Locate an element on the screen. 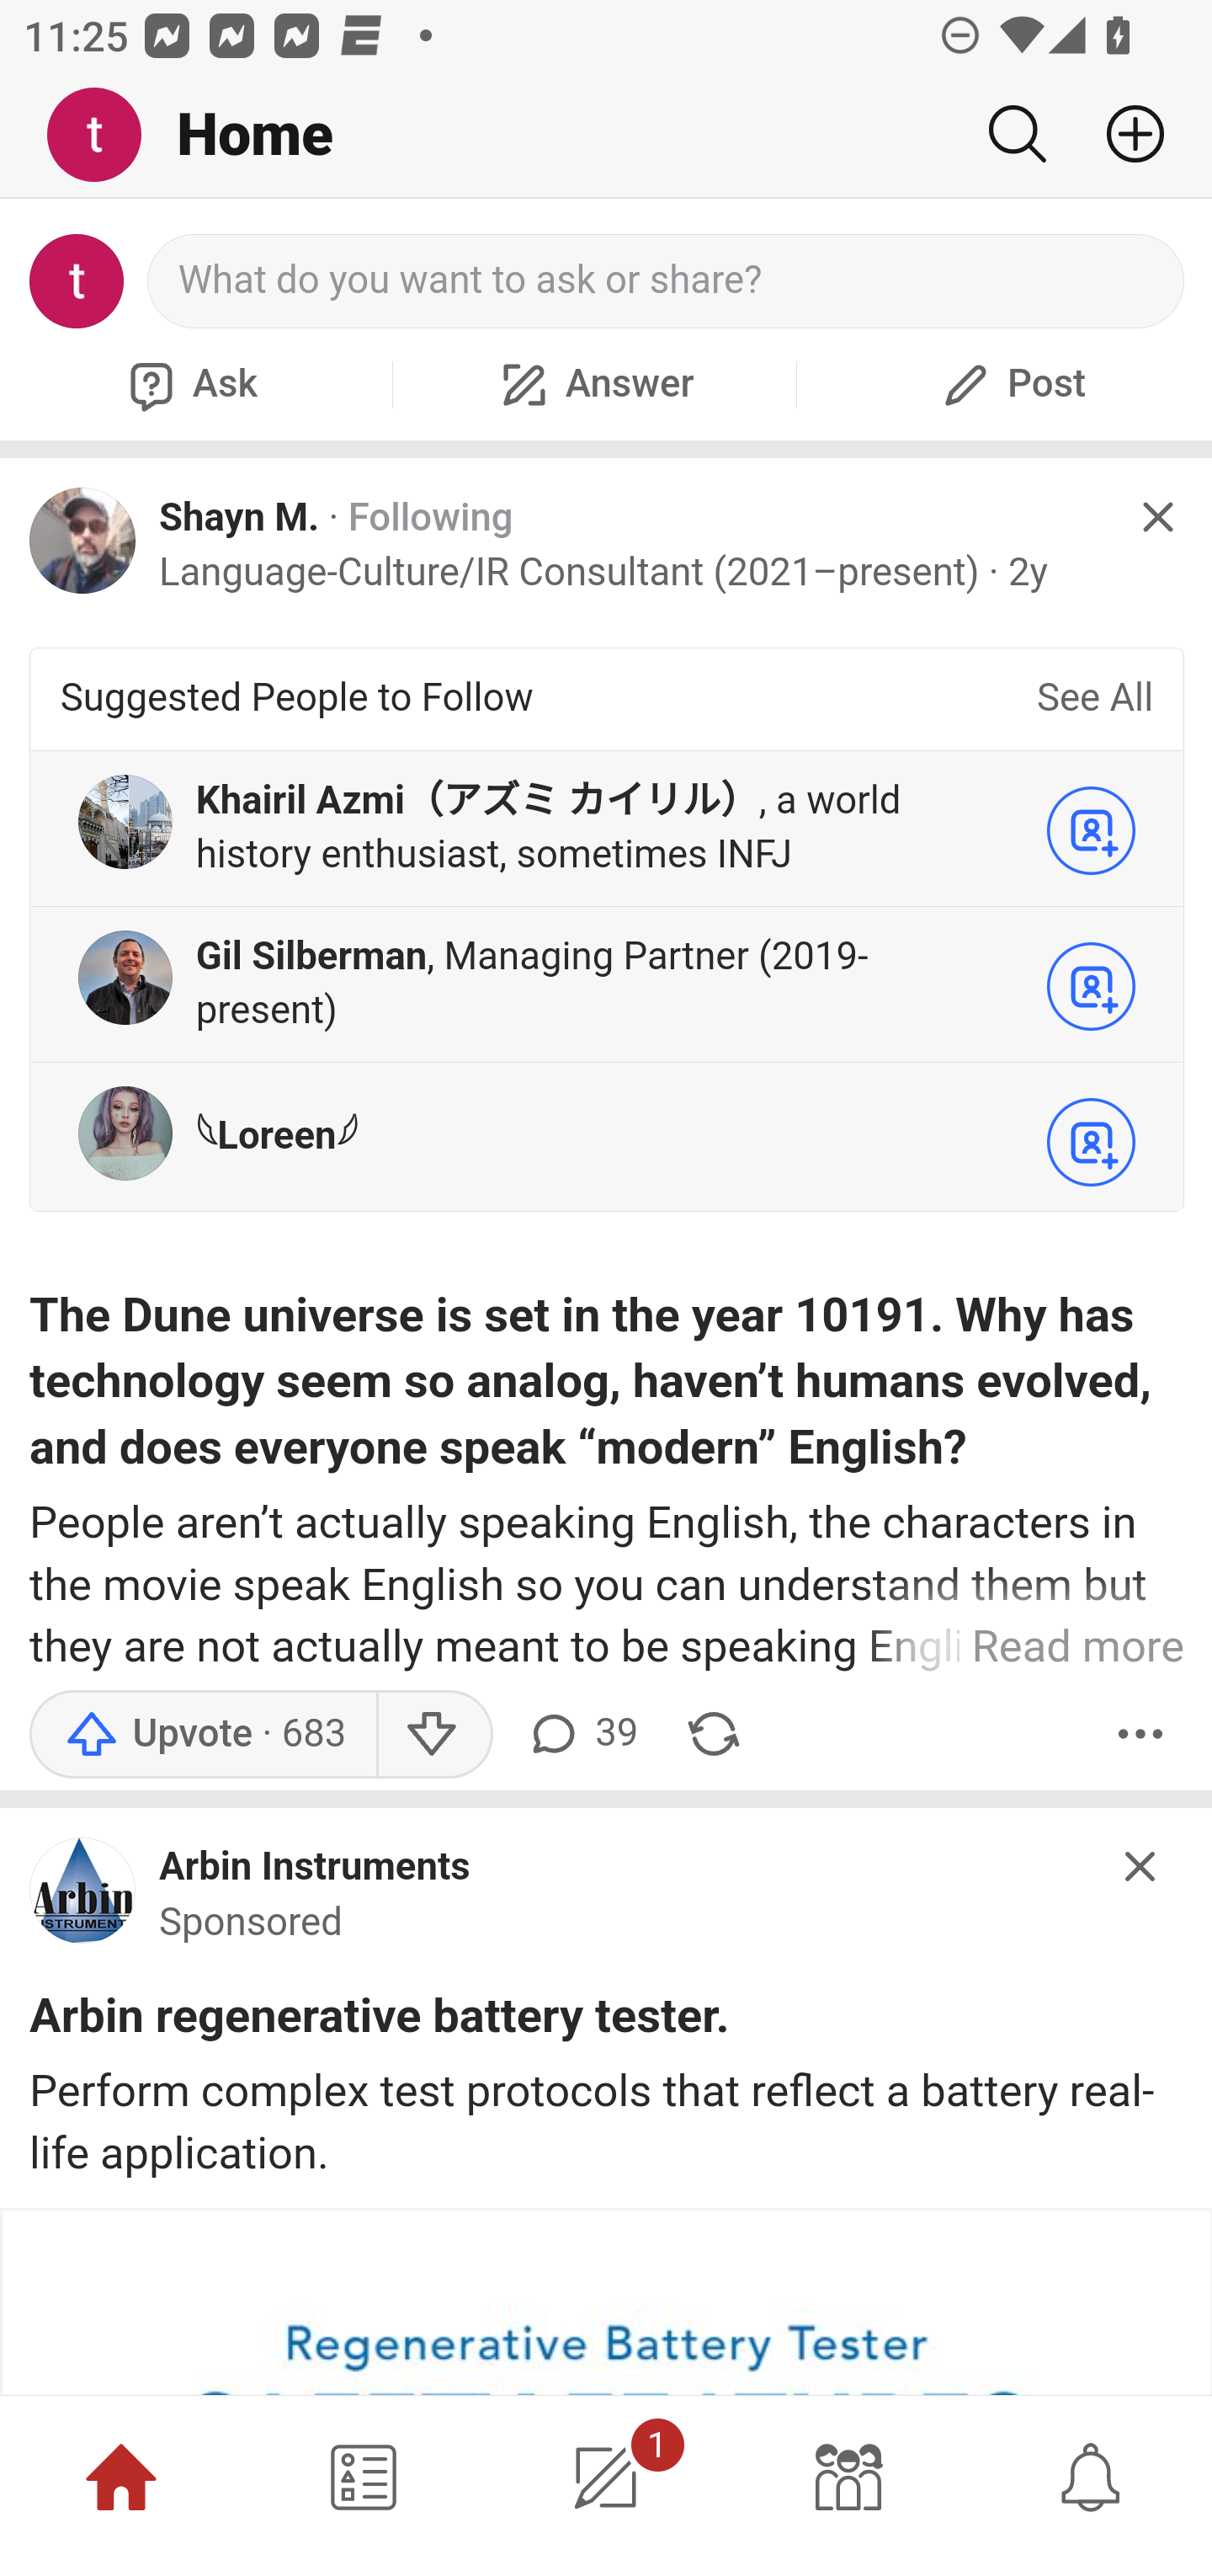 The width and height of the screenshot is (1212, 2560). Upvote is located at coordinates (202, 1733).